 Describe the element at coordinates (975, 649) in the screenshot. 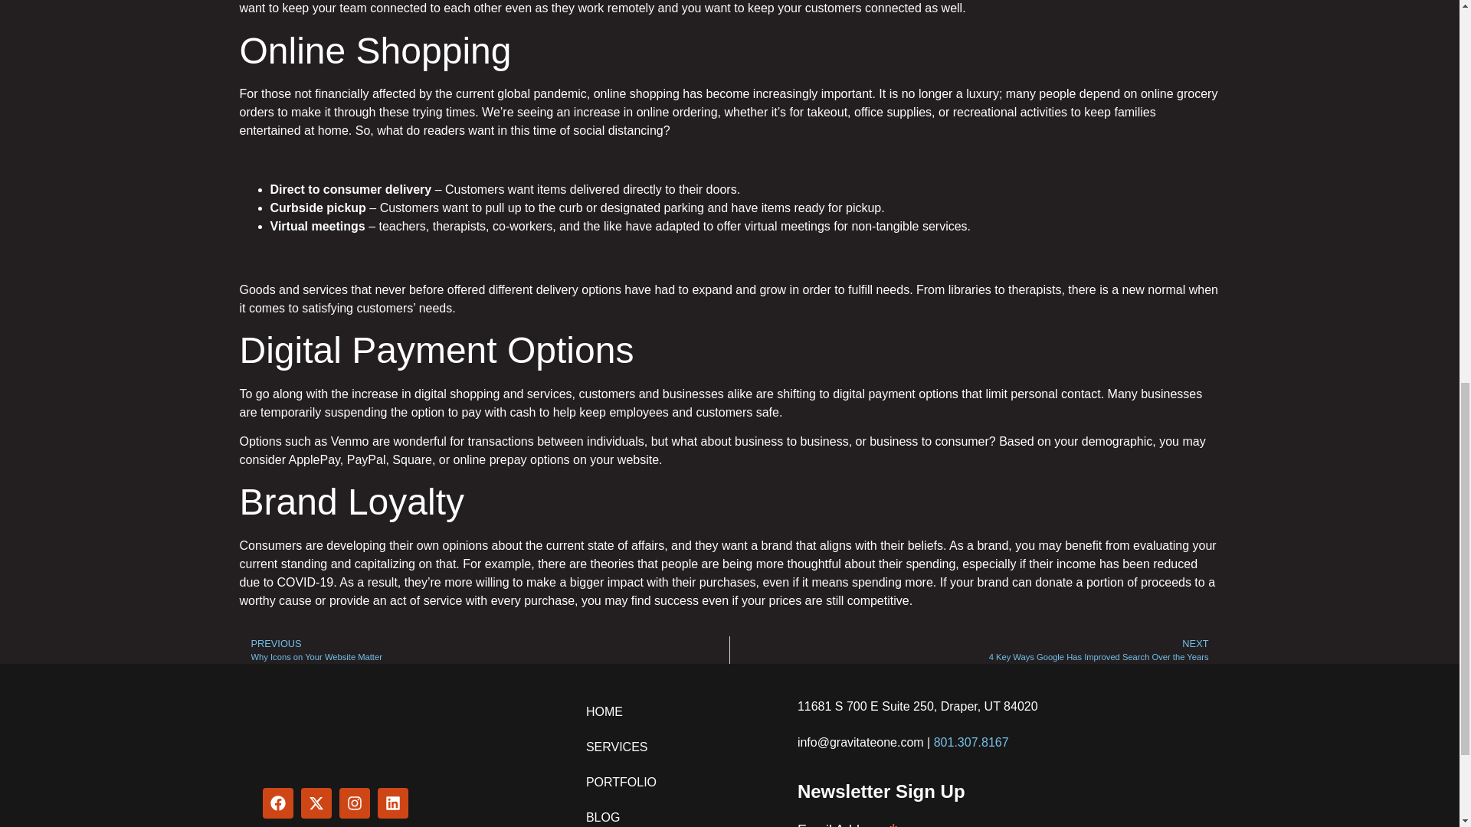

I see `Homepage` at that location.